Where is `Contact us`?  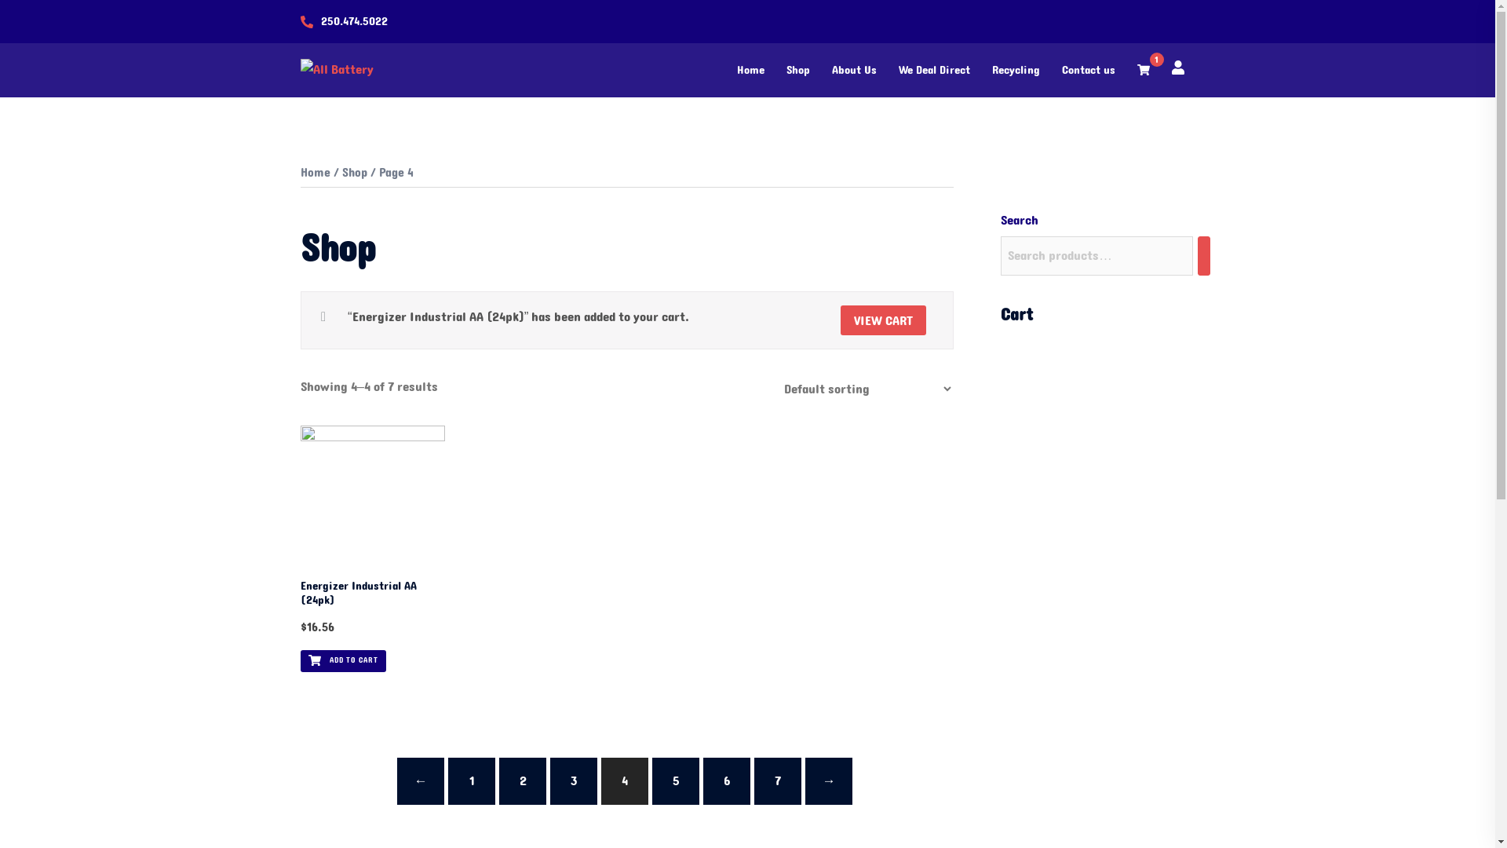
Contact us is located at coordinates (1088, 71).